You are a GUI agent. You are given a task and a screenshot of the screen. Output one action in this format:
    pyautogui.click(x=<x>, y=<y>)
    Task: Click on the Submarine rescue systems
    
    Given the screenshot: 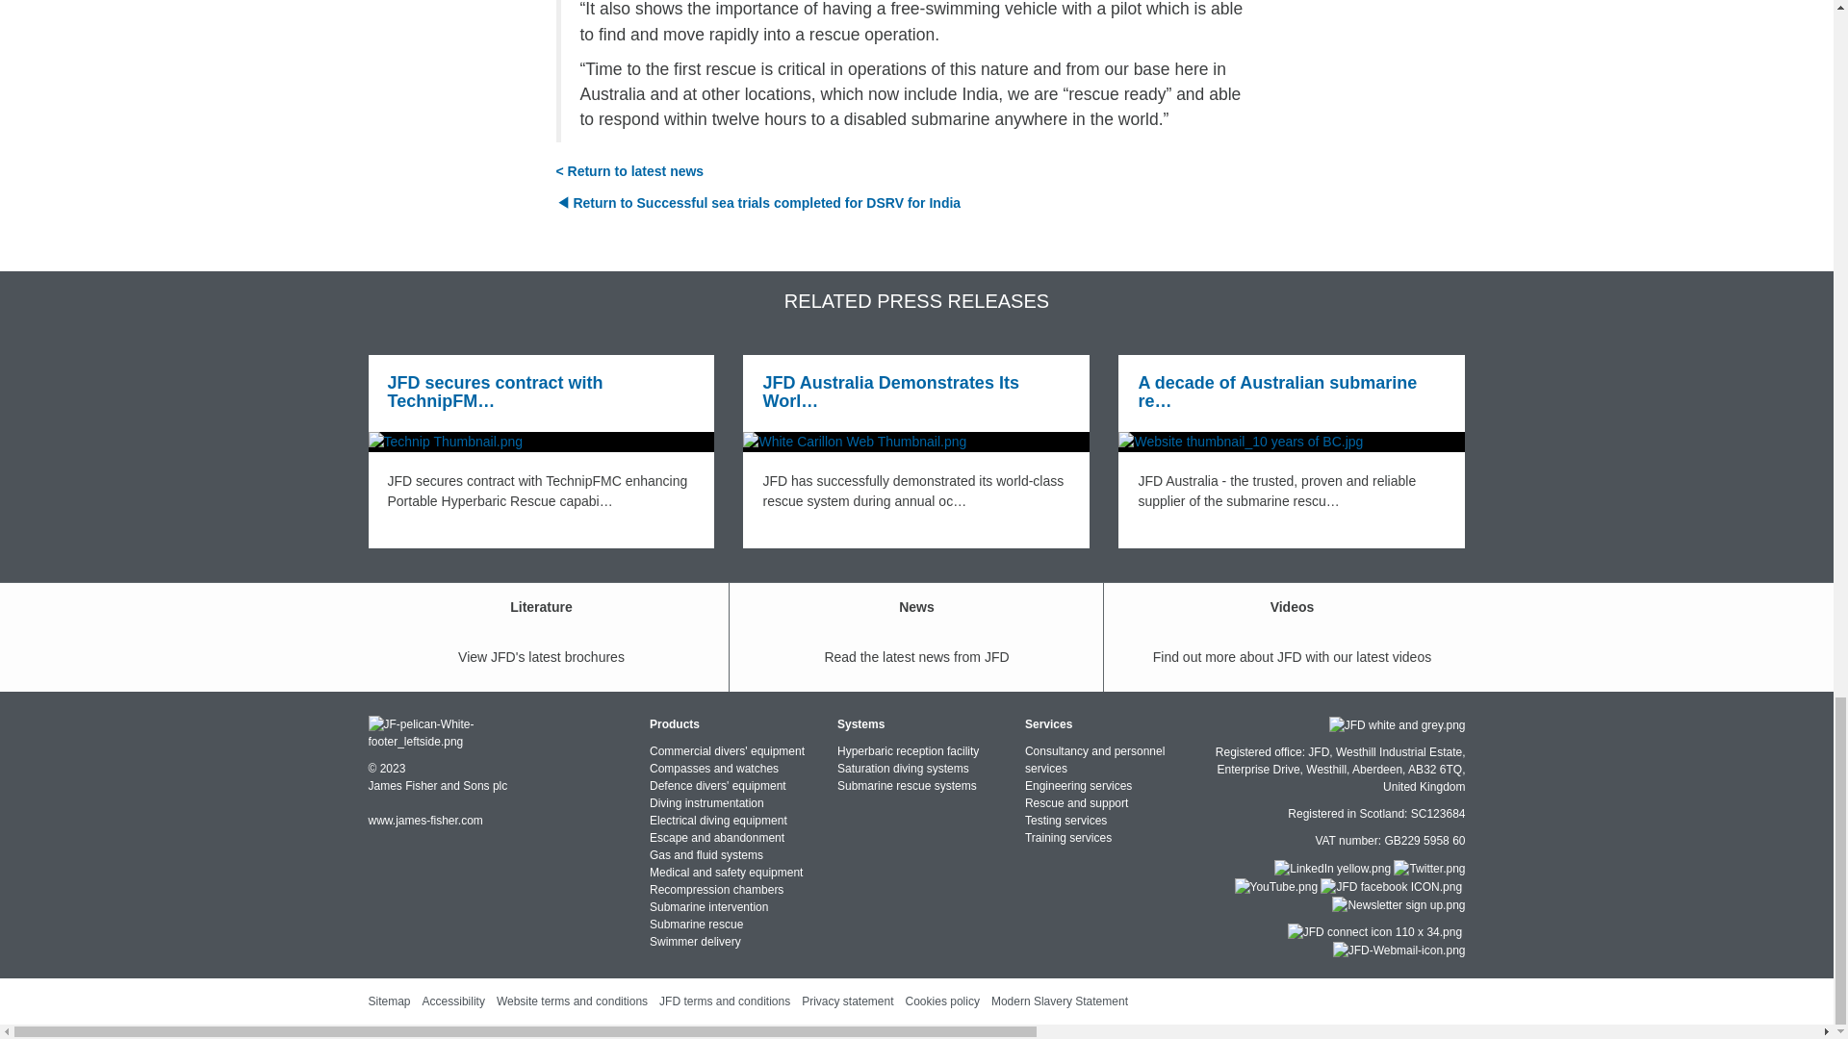 What is the action you would take?
    pyautogui.click(x=907, y=786)
    